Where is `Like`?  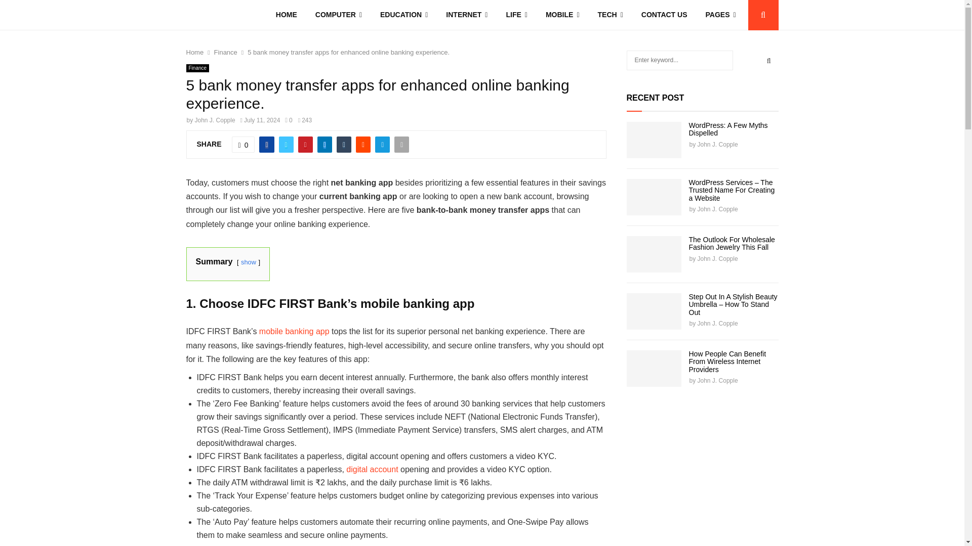
Like is located at coordinates (243, 145).